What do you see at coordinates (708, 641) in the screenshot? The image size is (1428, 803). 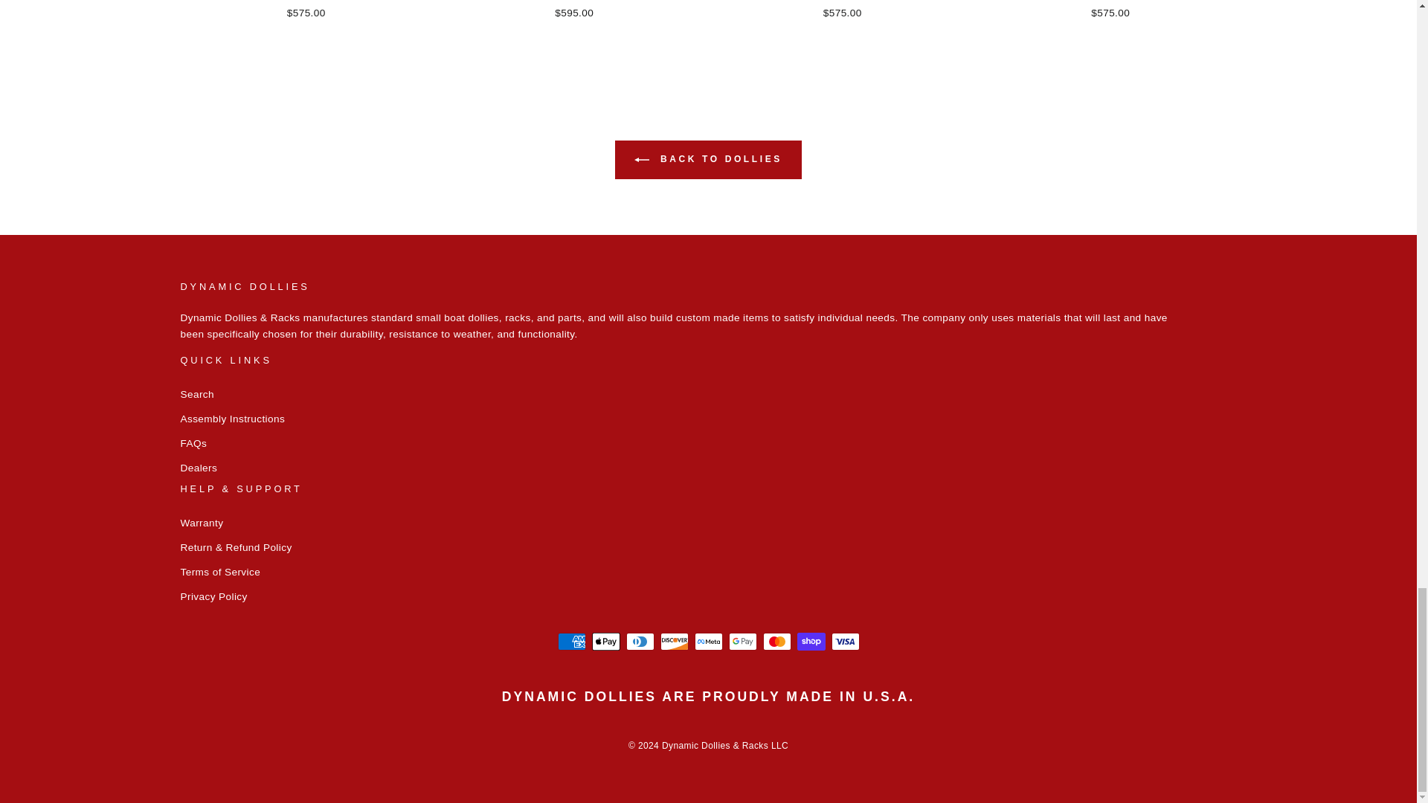 I see `Meta Pay` at bounding box center [708, 641].